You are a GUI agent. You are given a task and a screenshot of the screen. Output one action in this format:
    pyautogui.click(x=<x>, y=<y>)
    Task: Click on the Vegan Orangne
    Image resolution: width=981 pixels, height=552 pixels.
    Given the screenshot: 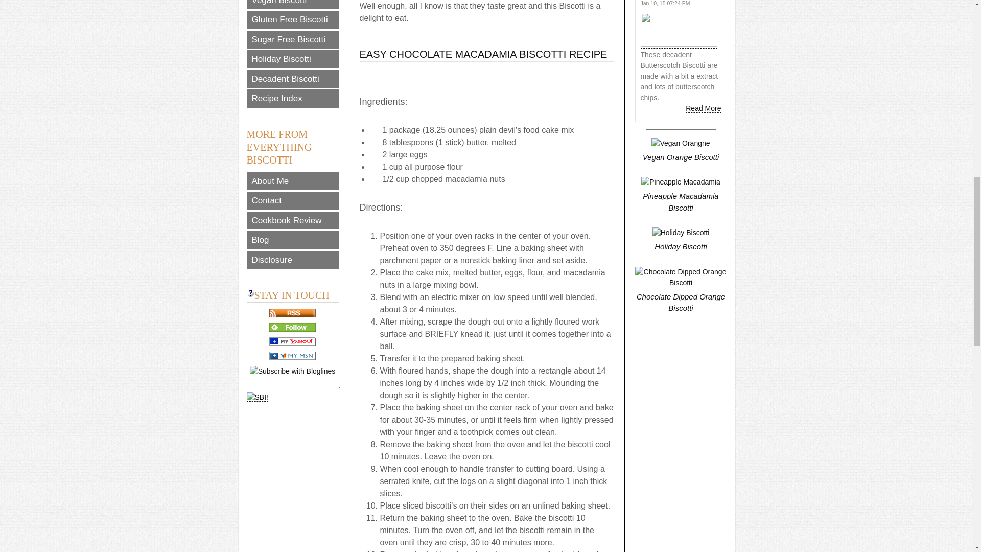 What is the action you would take?
    pyautogui.click(x=680, y=143)
    